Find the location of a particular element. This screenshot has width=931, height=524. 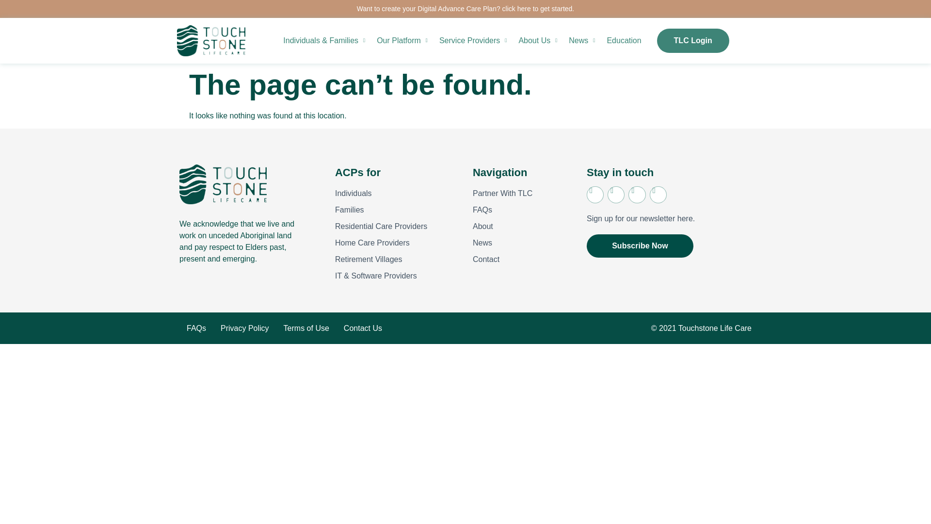

News is located at coordinates (582, 41).